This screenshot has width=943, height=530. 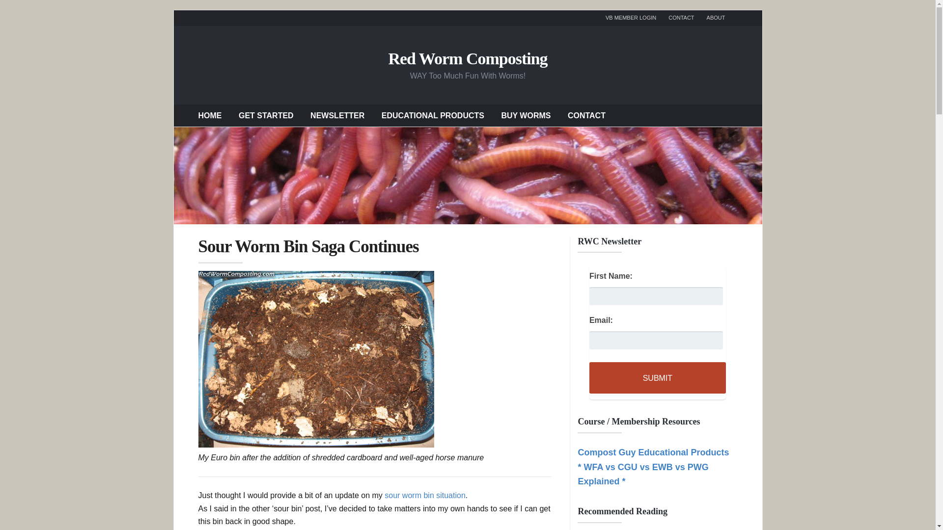 What do you see at coordinates (653, 452) in the screenshot?
I see `Compost Guy Educational Products` at bounding box center [653, 452].